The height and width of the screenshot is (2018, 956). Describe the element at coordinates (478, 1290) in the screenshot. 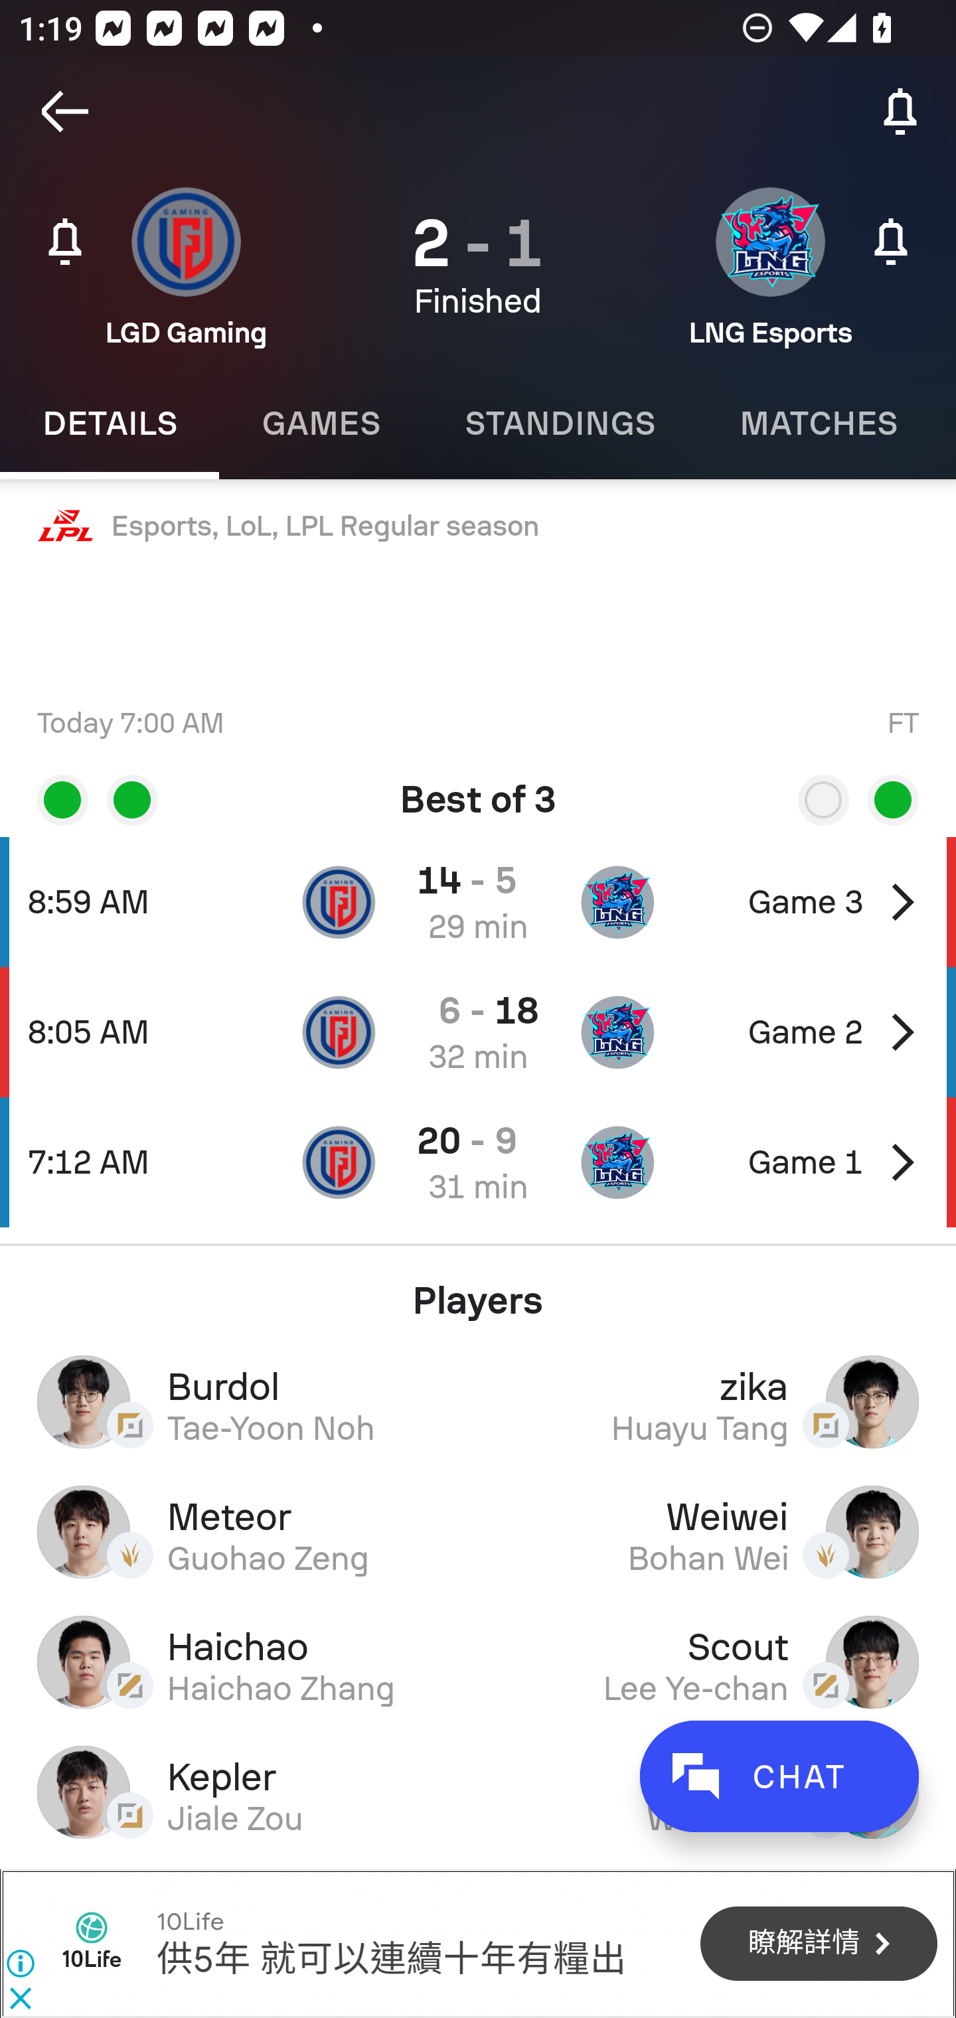

I see `Players` at that location.